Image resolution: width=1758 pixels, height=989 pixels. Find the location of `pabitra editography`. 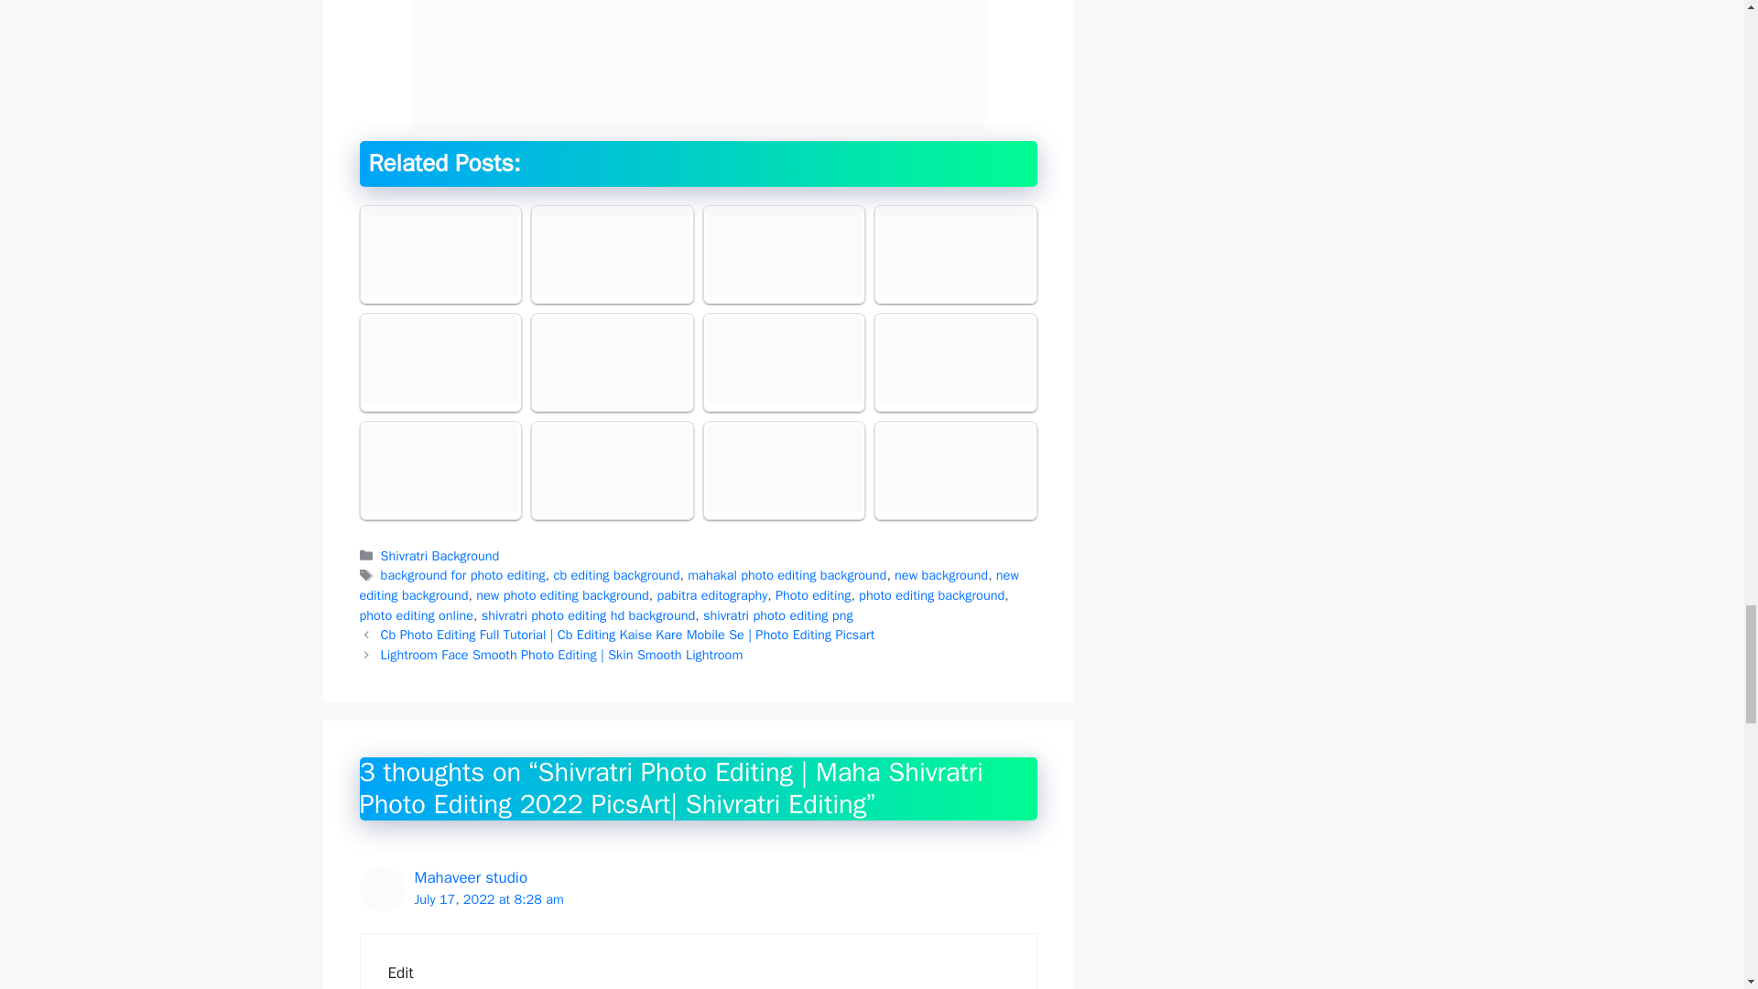

pabitra editography is located at coordinates (712, 595).